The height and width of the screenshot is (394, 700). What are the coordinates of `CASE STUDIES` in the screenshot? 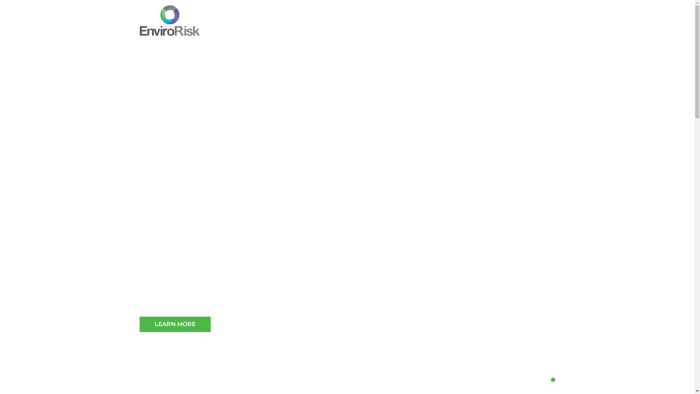 It's located at (440, 30).